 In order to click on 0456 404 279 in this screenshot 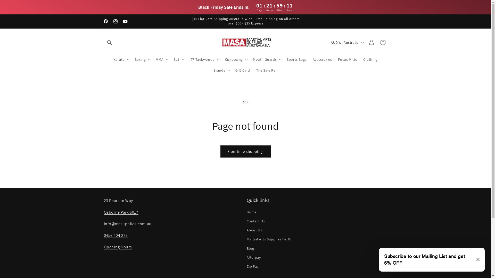, I will do `click(115, 235)`.